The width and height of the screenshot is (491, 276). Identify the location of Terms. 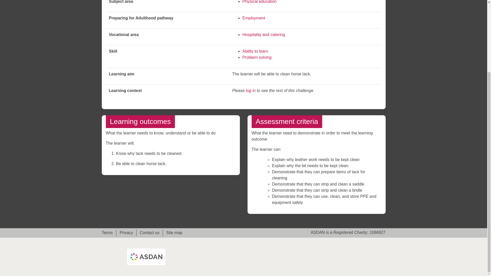
(109, 233).